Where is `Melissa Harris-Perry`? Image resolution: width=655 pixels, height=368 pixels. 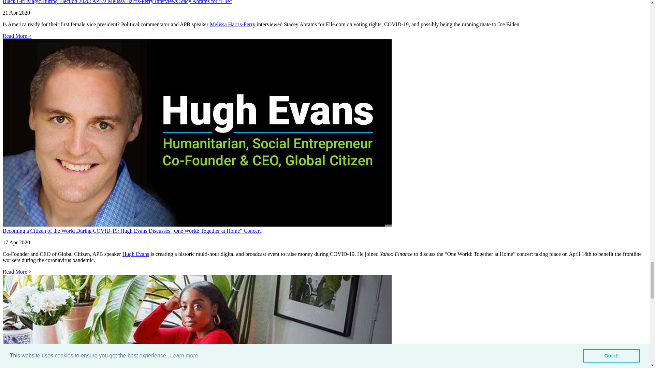
Melissa Harris-Perry is located at coordinates (232, 24).